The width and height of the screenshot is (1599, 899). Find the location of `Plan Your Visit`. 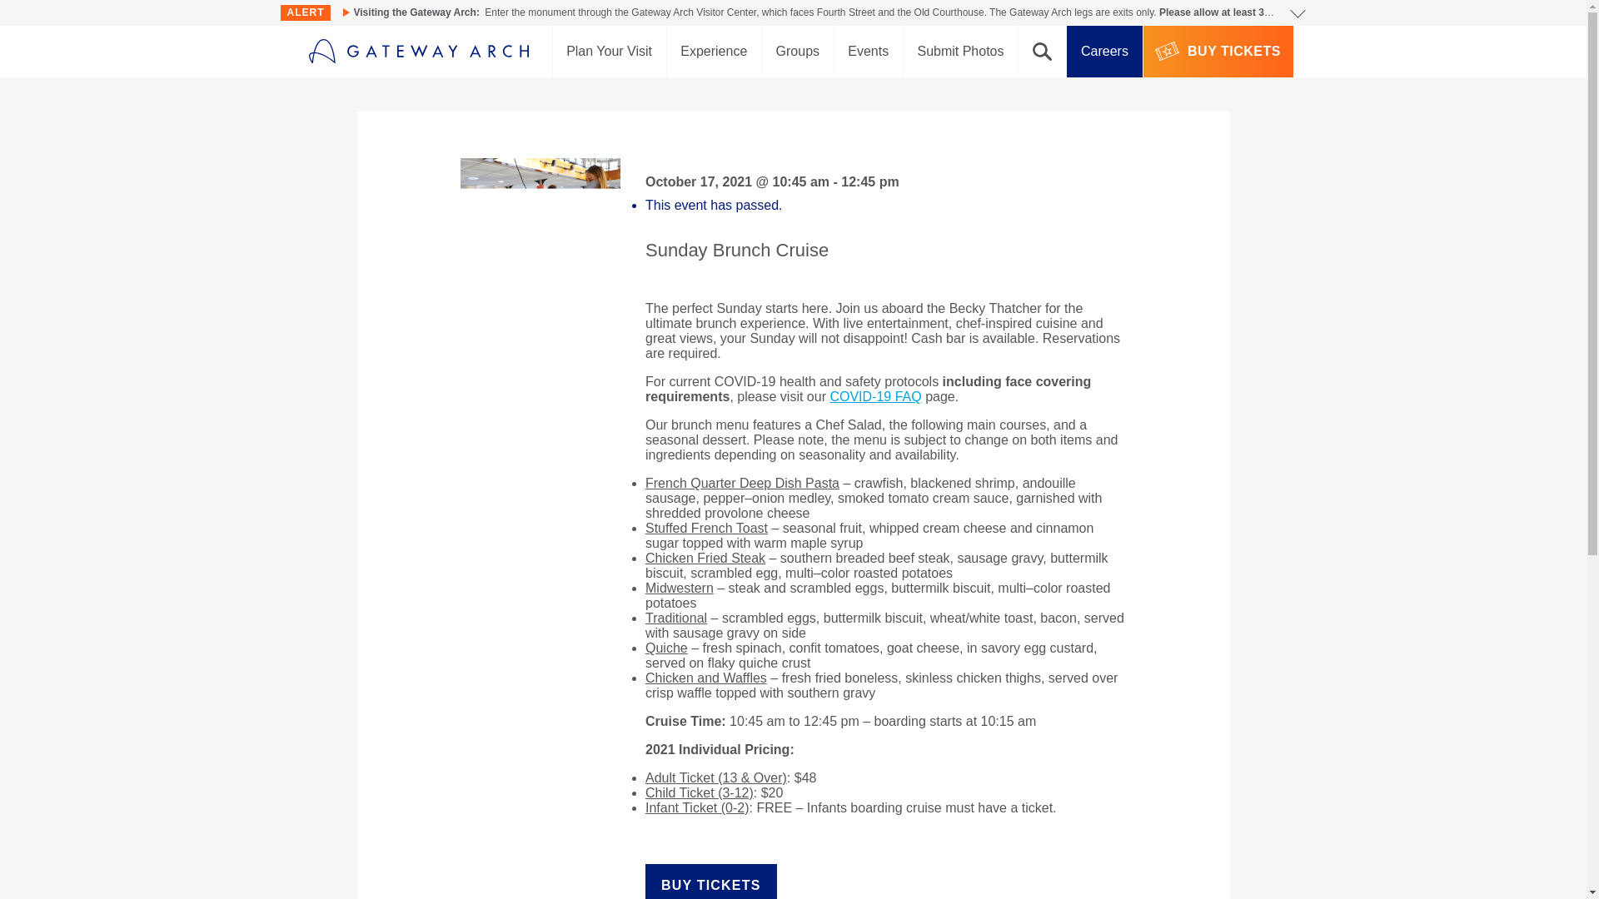

Plan Your Visit is located at coordinates (610, 52).